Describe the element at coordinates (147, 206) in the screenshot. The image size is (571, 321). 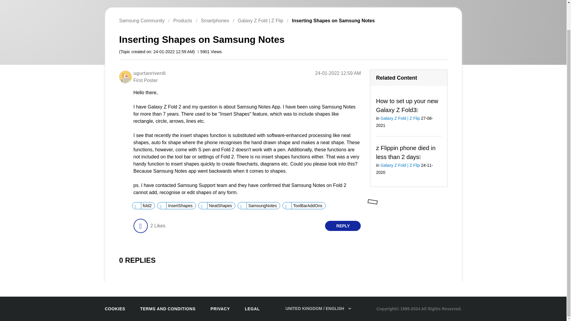
I see `fold2` at that location.